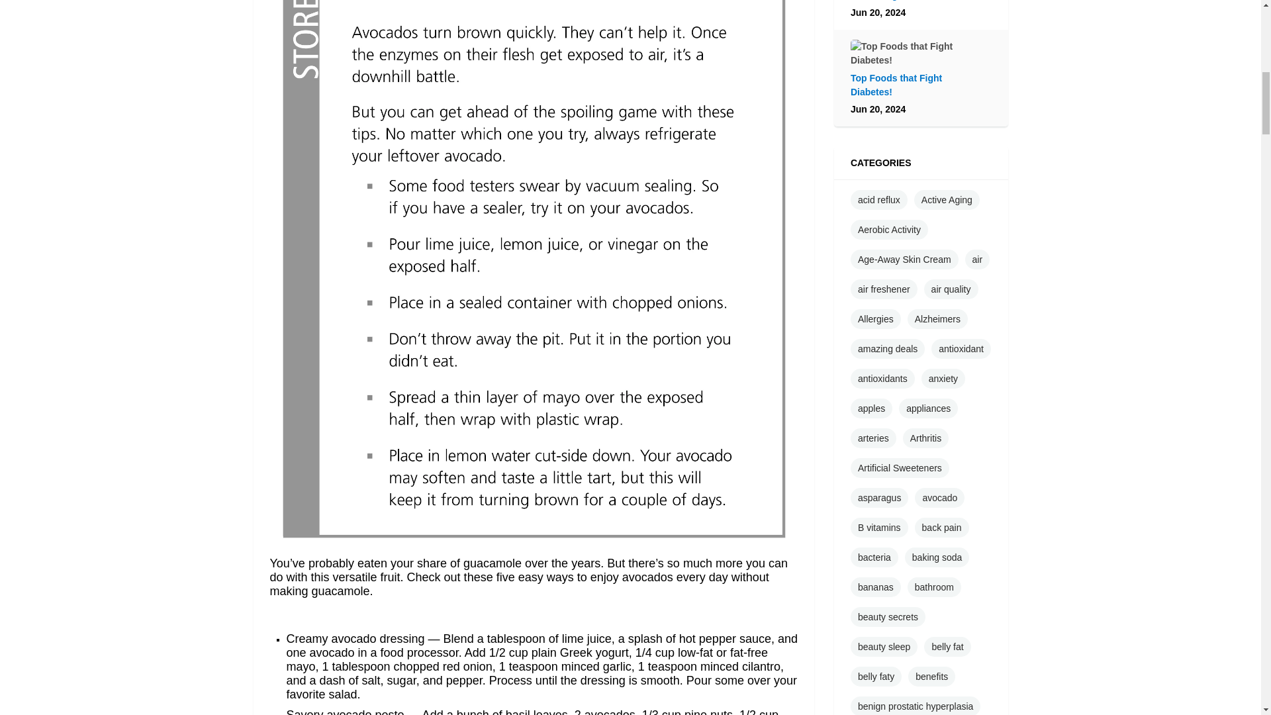 The width and height of the screenshot is (1271, 715). I want to click on Show articles tagged air quality, so click(951, 289).